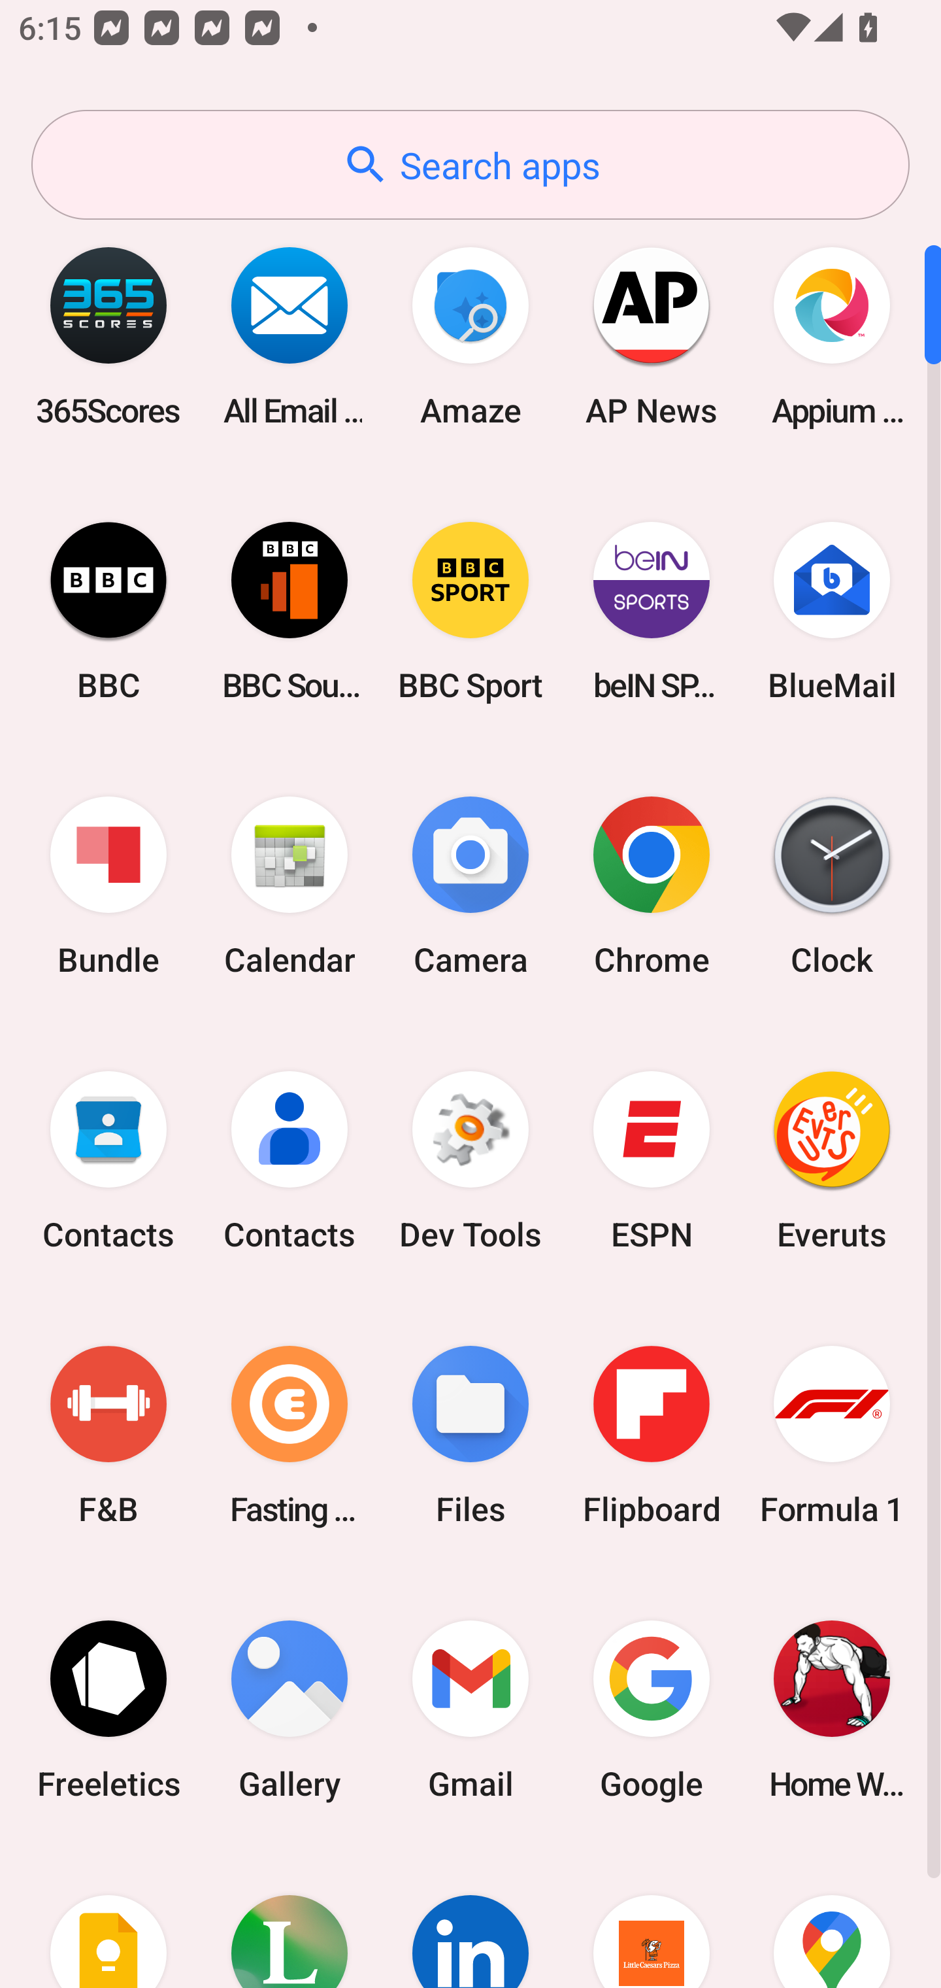 The image size is (941, 1988). I want to click on BBC Sport, so click(470, 611).